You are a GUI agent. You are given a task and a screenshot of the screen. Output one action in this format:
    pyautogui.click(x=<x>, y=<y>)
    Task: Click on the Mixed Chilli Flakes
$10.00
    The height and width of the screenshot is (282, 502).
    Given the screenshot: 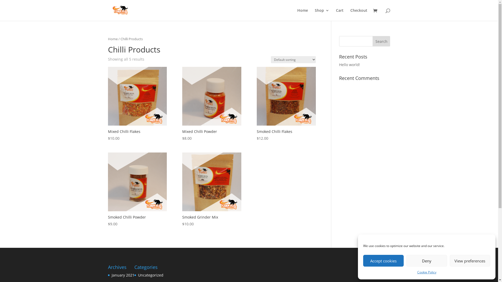 What is the action you would take?
    pyautogui.click(x=137, y=104)
    